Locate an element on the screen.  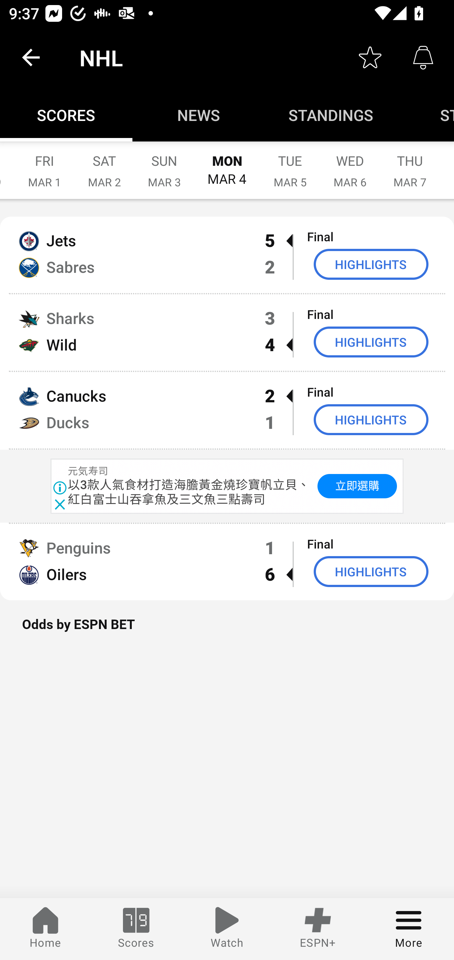
Scores is located at coordinates (136, 929).